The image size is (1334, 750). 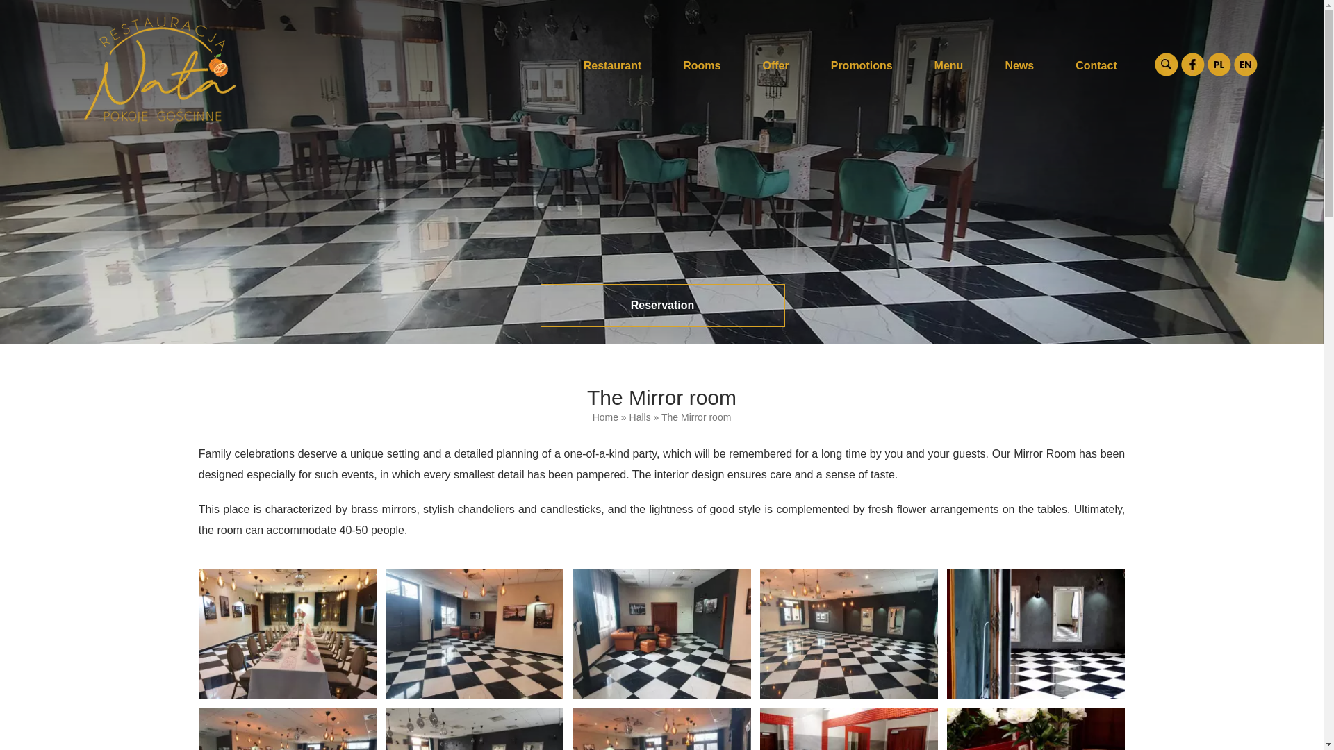 I want to click on News, so click(x=1019, y=65).